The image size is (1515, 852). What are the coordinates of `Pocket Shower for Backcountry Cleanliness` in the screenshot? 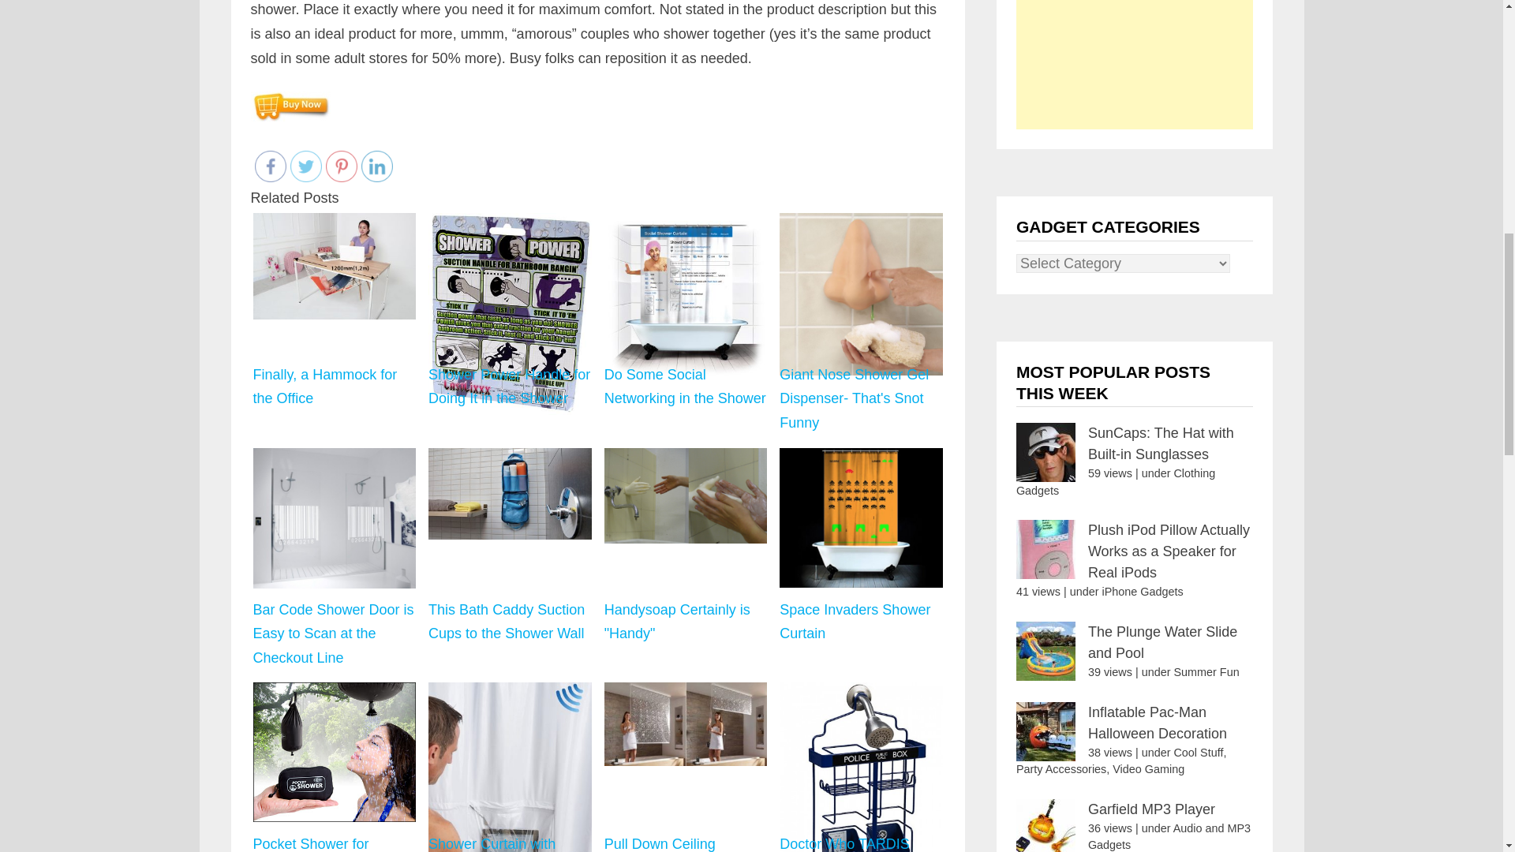 It's located at (335, 765).